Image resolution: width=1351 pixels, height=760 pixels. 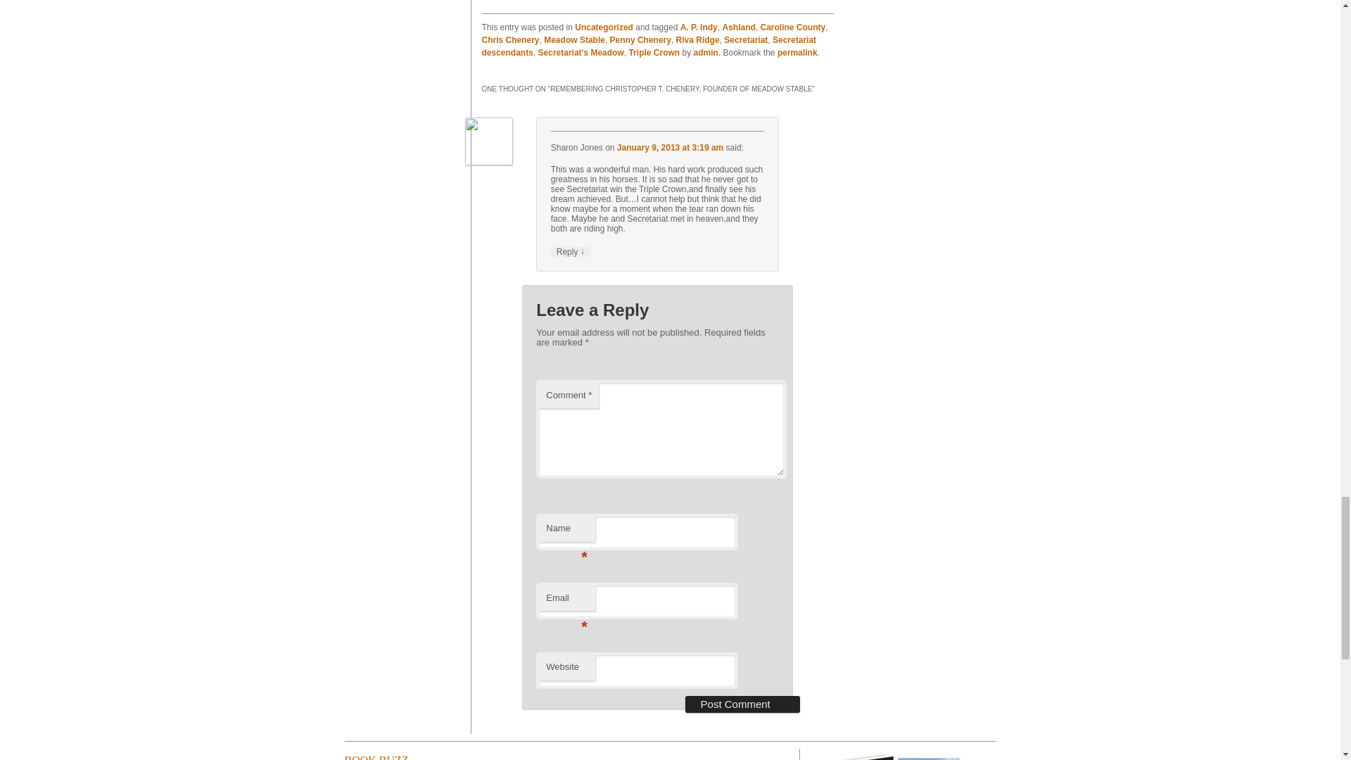 I want to click on Chris Chenery, so click(x=509, y=39).